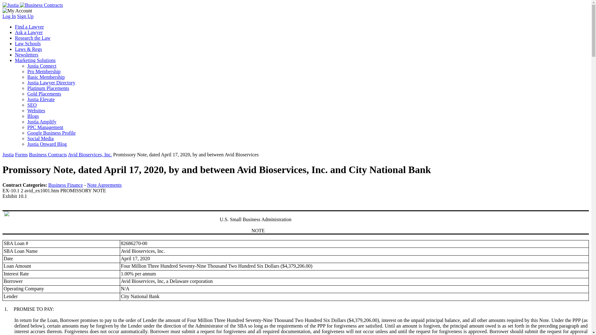 This screenshot has height=335, width=596. I want to click on Pro Membership, so click(44, 71).